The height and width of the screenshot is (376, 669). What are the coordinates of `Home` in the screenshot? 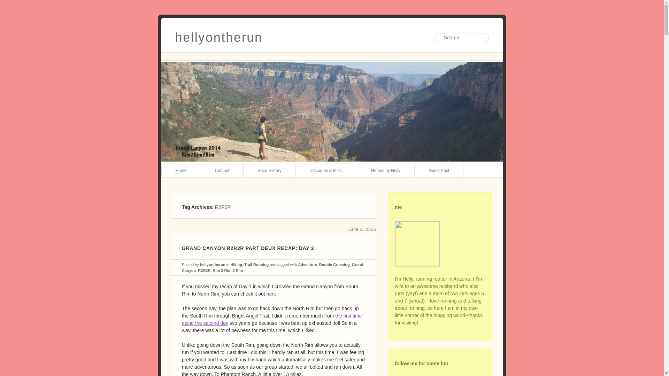 It's located at (181, 170).